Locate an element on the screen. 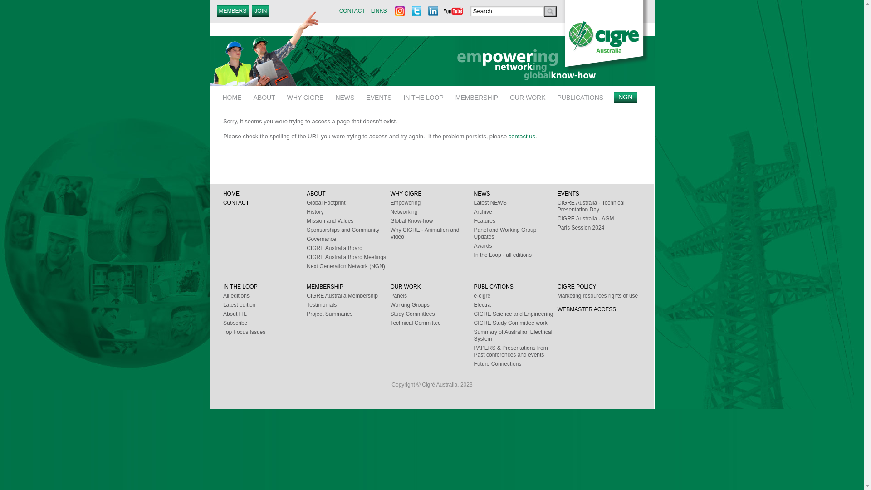 This screenshot has height=490, width=871. HOME is located at coordinates (265, 194).